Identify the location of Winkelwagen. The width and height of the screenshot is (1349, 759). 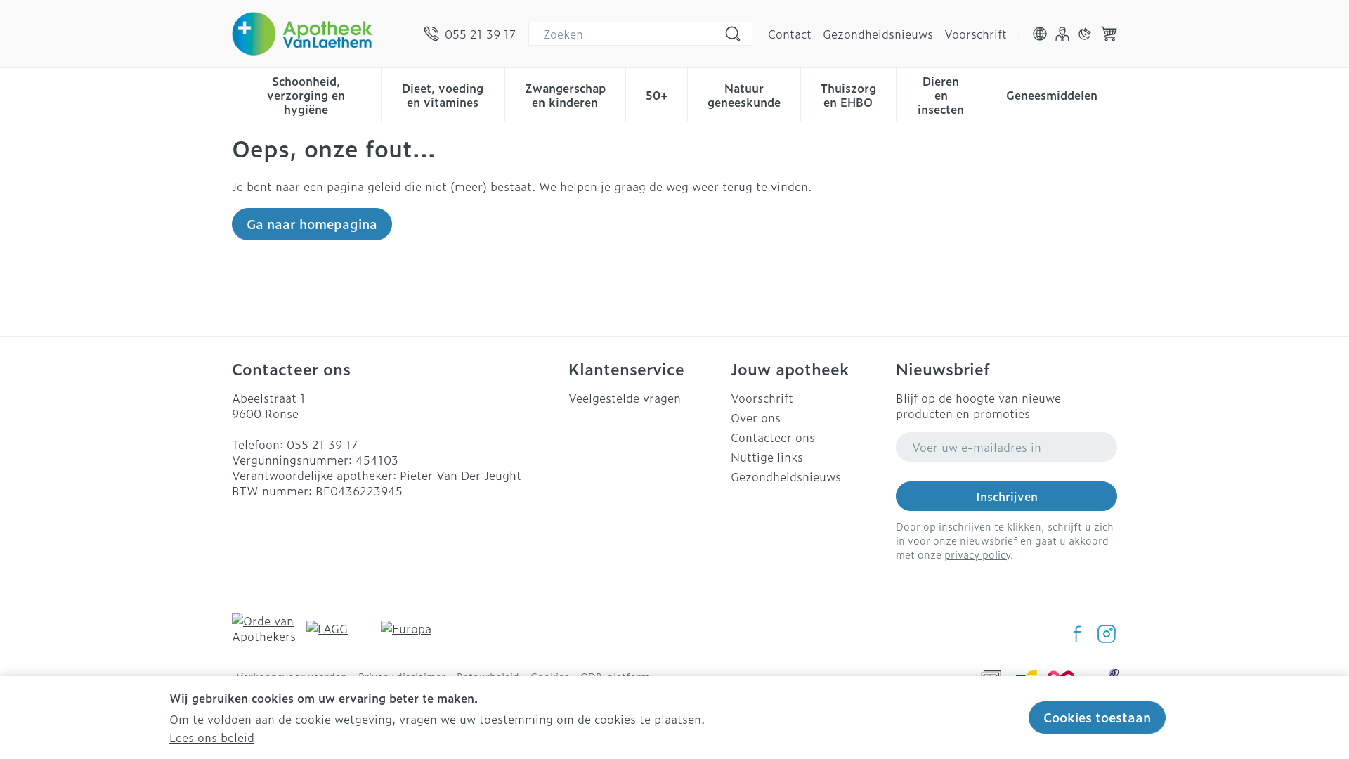
(1109, 34).